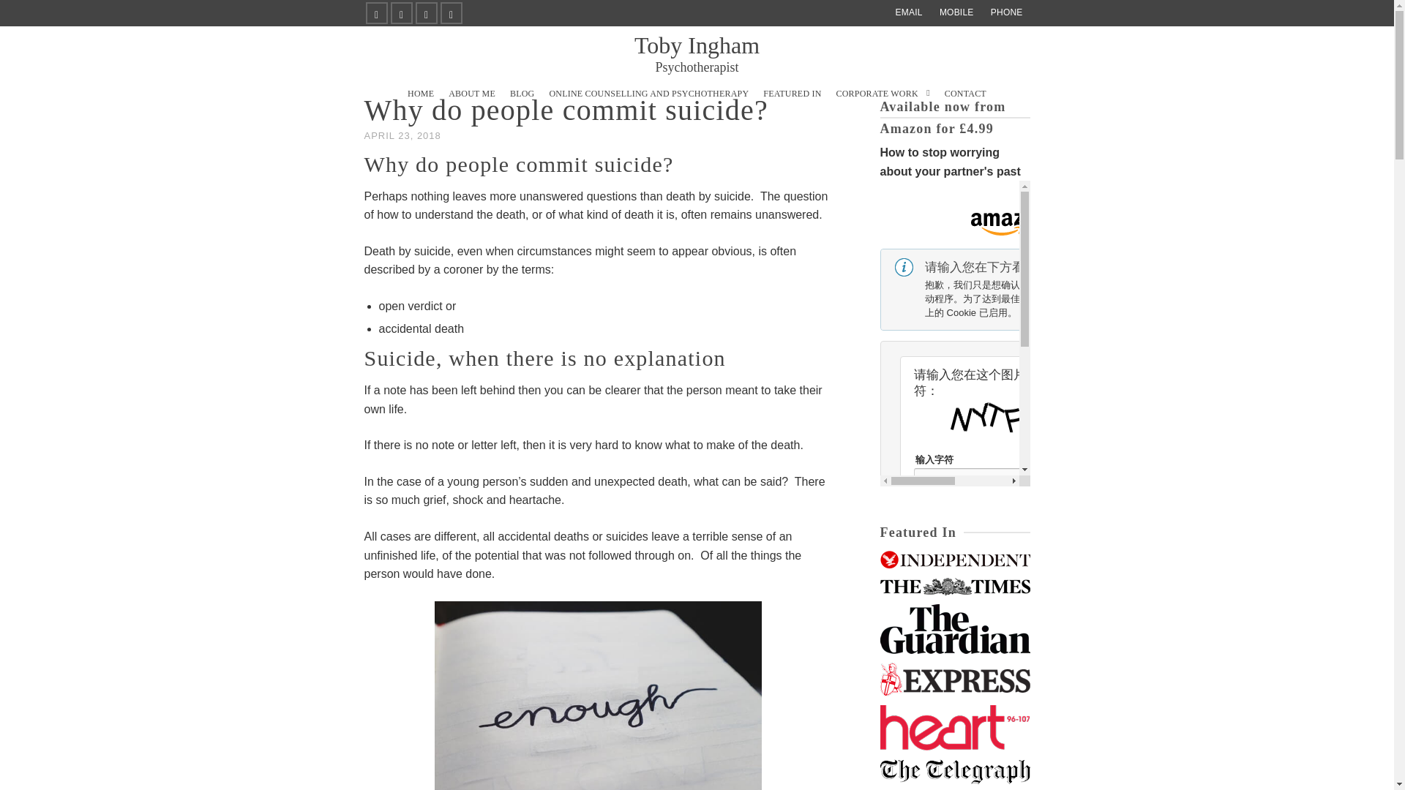 Image resolution: width=1405 pixels, height=790 pixels. Describe the element at coordinates (1007, 12) in the screenshot. I see `CORPORATE WORK` at that location.